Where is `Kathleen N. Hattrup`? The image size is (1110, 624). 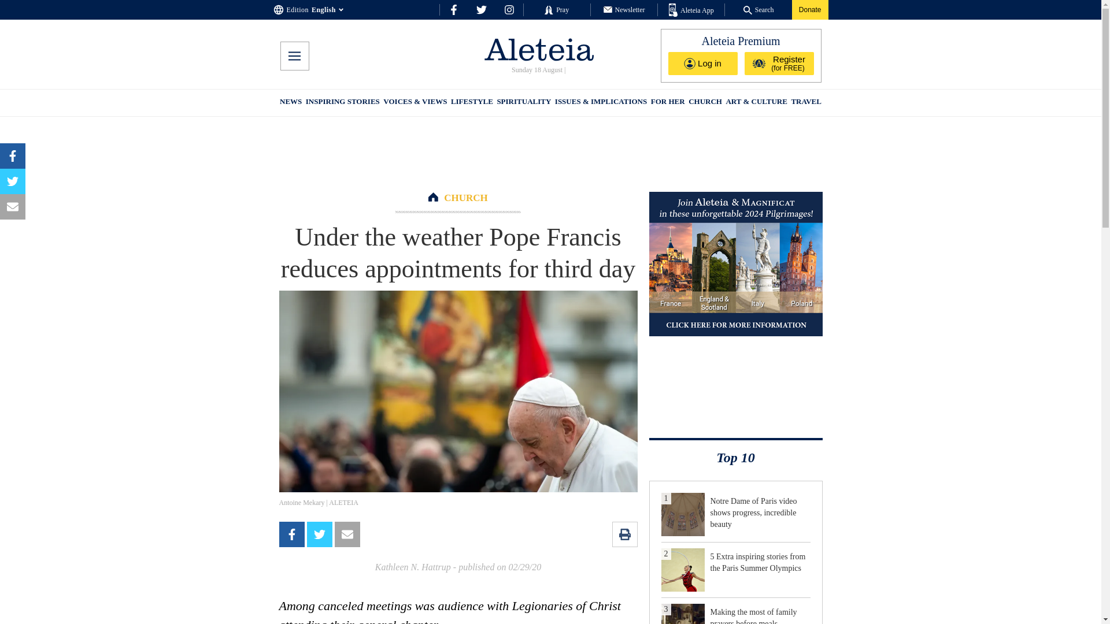 Kathleen N. Hattrup is located at coordinates (413, 567).